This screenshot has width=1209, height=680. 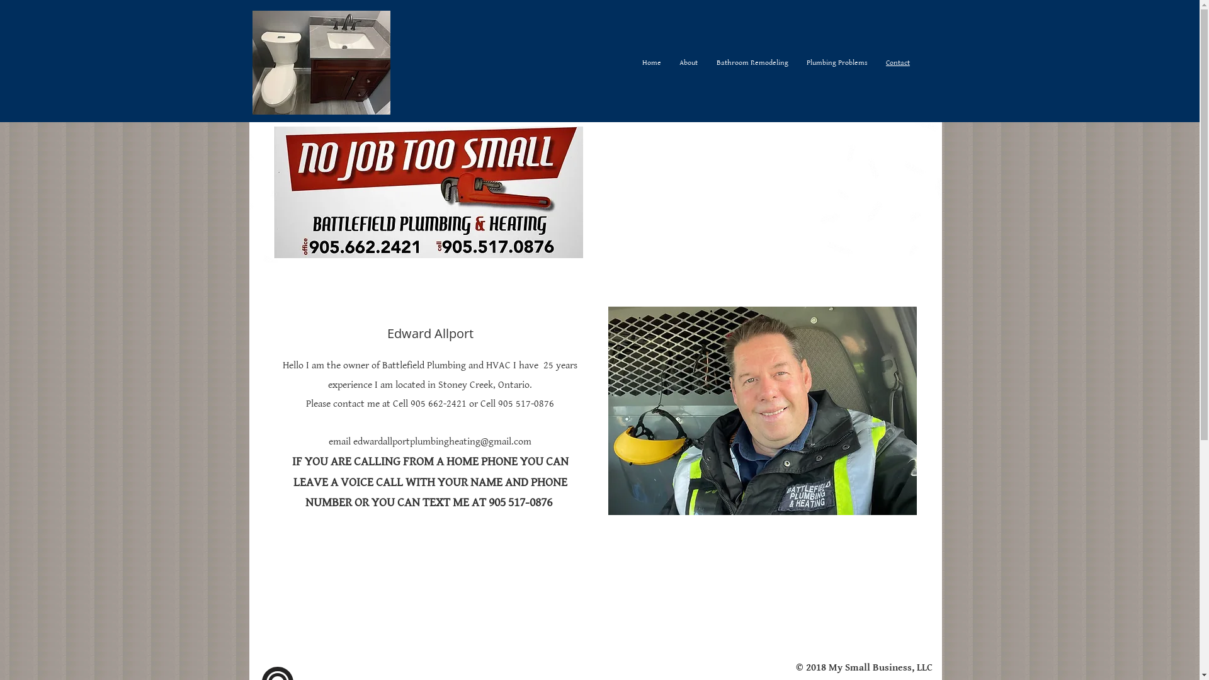 What do you see at coordinates (442, 442) in the screenshot?
I see `edwardallportplumbingheating@gmail.com` at bounding box center [442, 442].